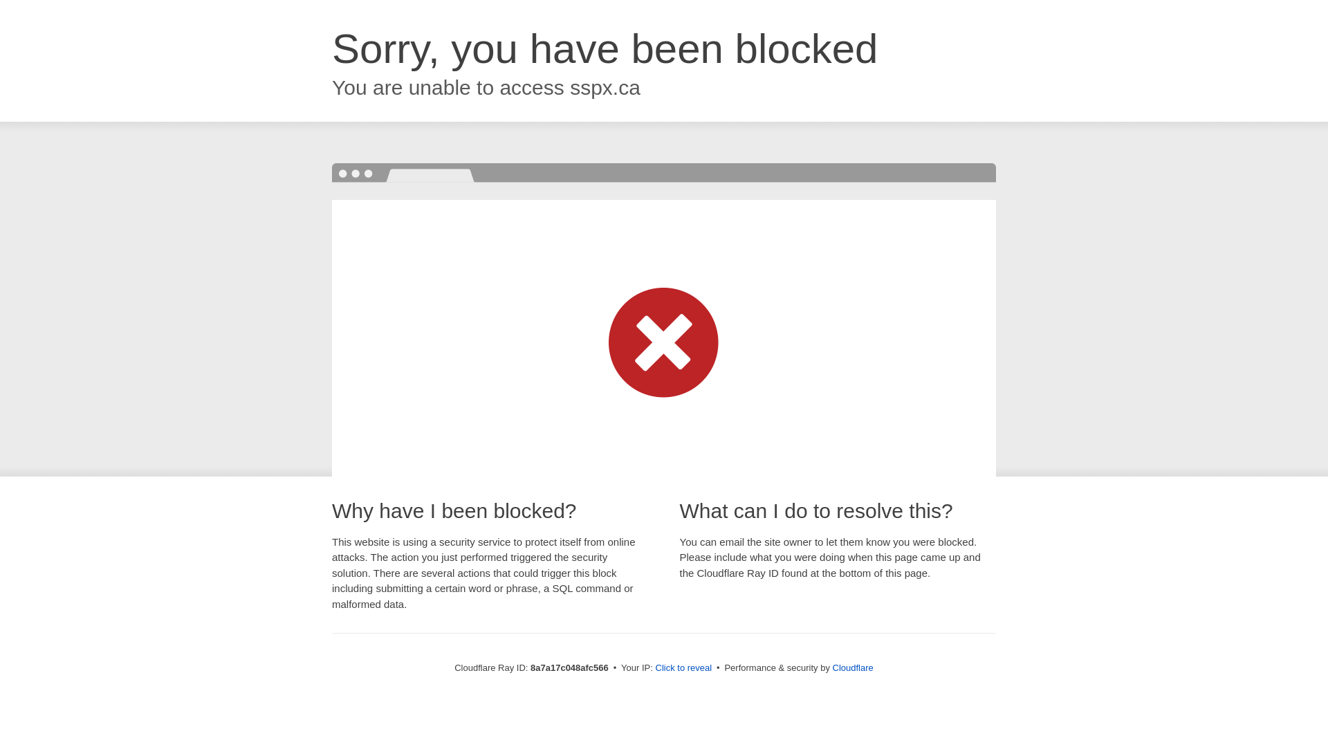 The height and width of the screenshot is (747, 1328). What do you see at coordinates (853, 667) in the screenshot?
I see `Cloudflare` at bounding box center [853, 667].